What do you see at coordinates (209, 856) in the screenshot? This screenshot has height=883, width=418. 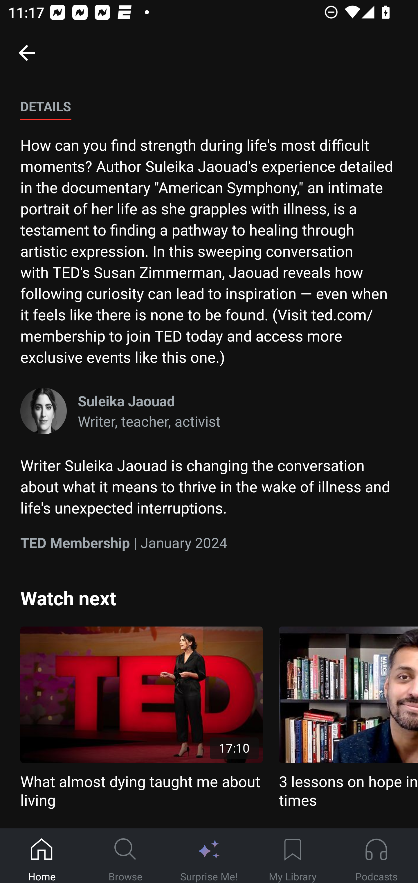 I see `Surprise Me!` at bounding box center [209, 856].